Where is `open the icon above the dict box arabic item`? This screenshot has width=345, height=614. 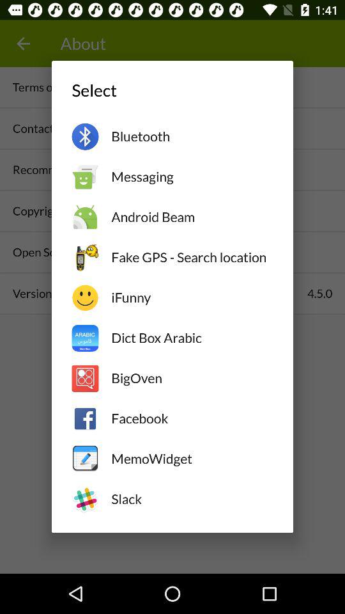
open the icon above the dict box arabic item is located at coordinates (192, 297).